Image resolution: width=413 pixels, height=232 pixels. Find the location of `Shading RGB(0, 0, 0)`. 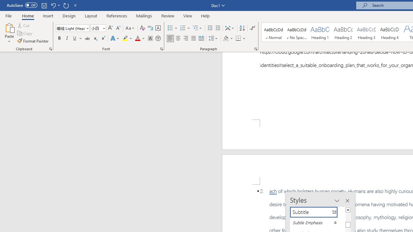

Shading RGB(0, 0, 0) is located at coordinates (226, 39).